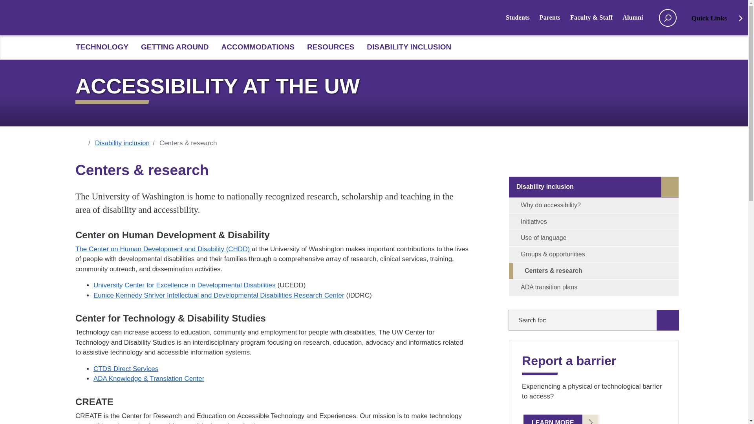 This screenshot has width=754, height=424. I want to click on ACCESSIBILITY AT THE UW, so click(374, 86).